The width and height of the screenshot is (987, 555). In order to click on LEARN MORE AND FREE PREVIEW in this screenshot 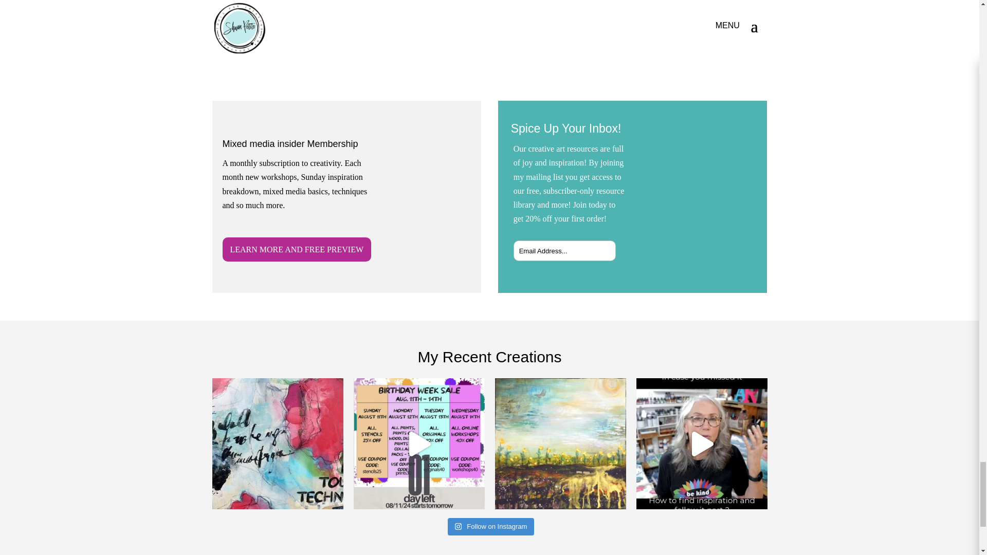, I will do `click(296, 249)`.